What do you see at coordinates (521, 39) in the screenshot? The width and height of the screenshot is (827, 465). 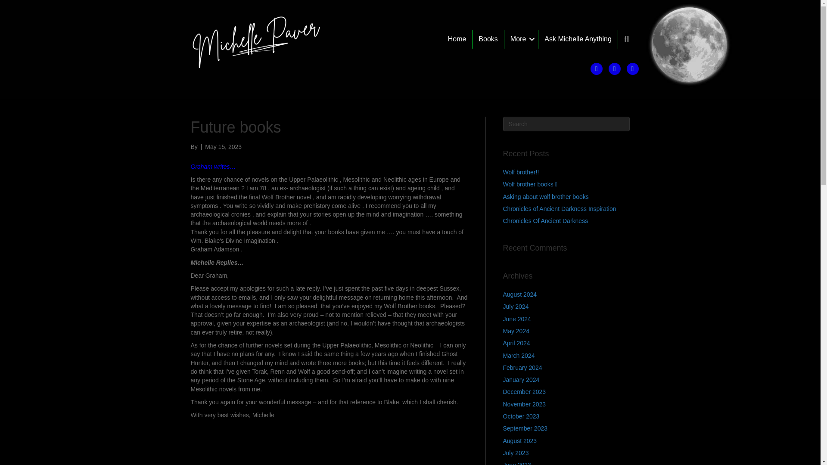 I see `More` at bounding box center [521, 39].